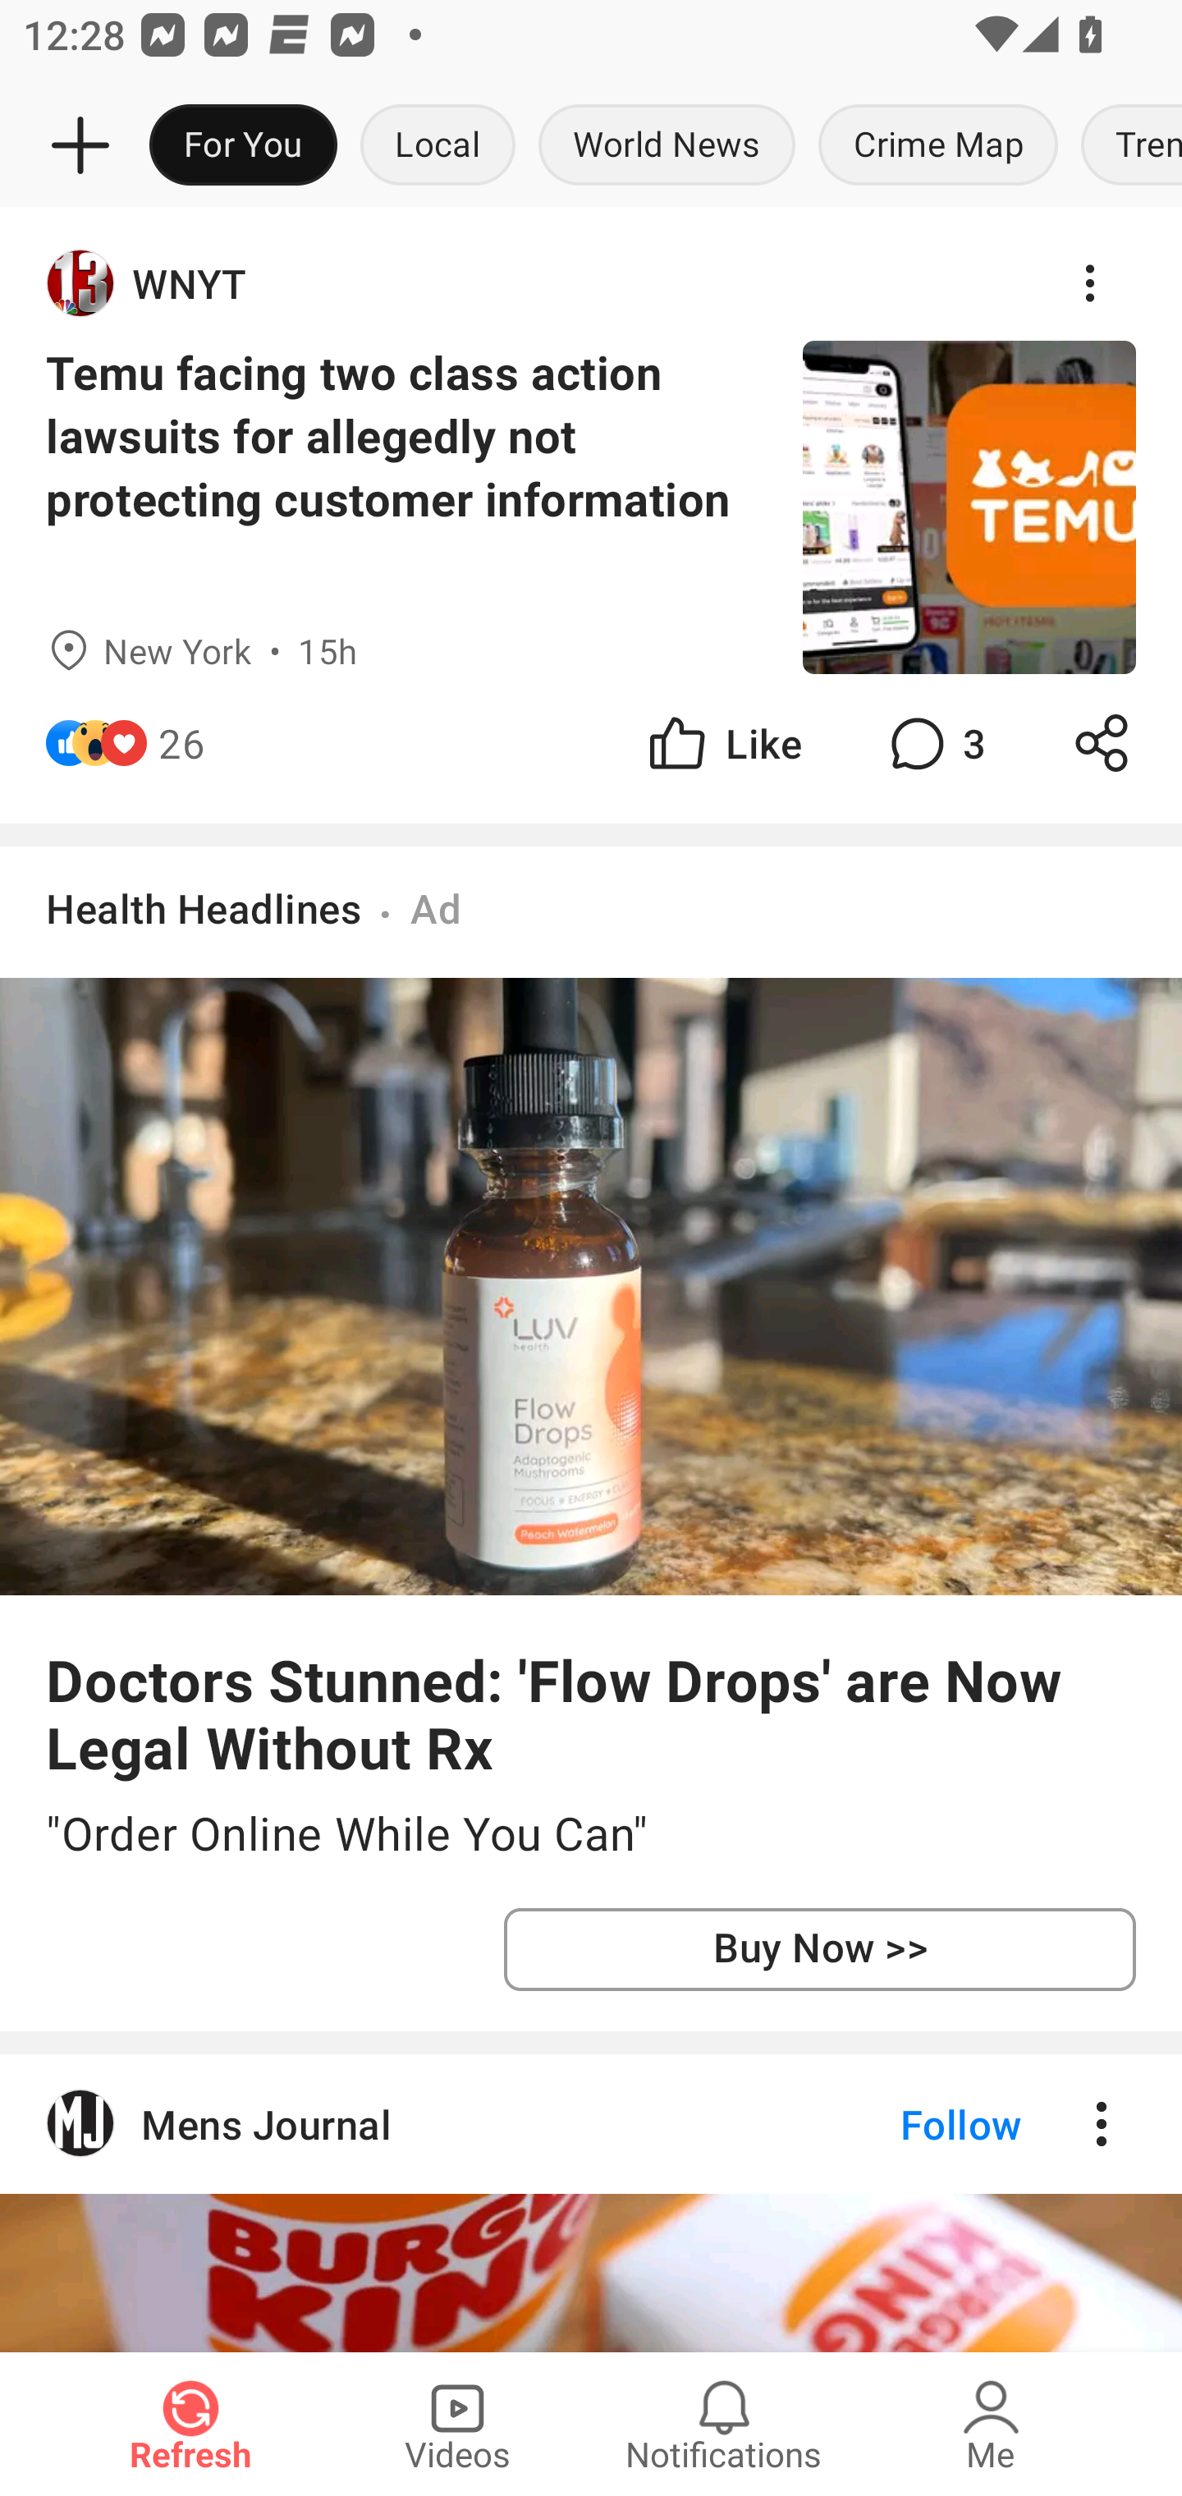 The width and height of the screenshot is (1182, 2496). What do you see at coordinates (722, 742) in the screenshot?
I see `Like` at bounding box center [722, 742].